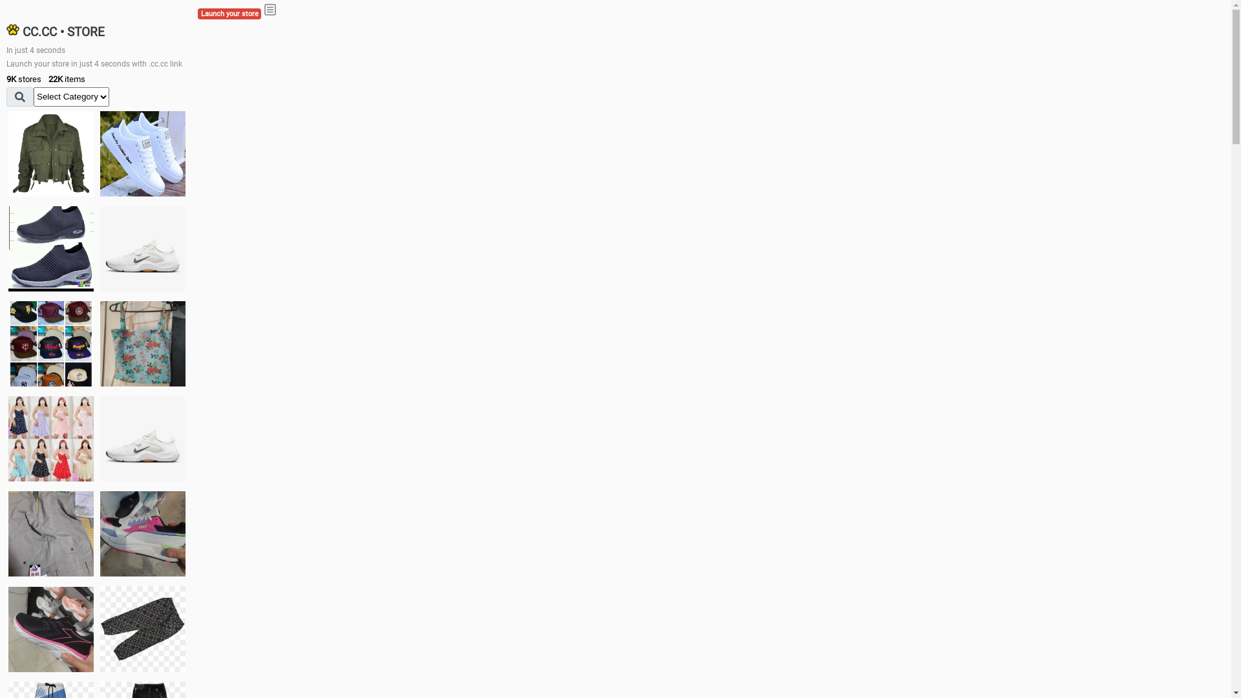 This screenshot has width=1241, height=698. Describe the element at coordinates (229, 14) in the screenshot. I see `Launch your store` at that location.